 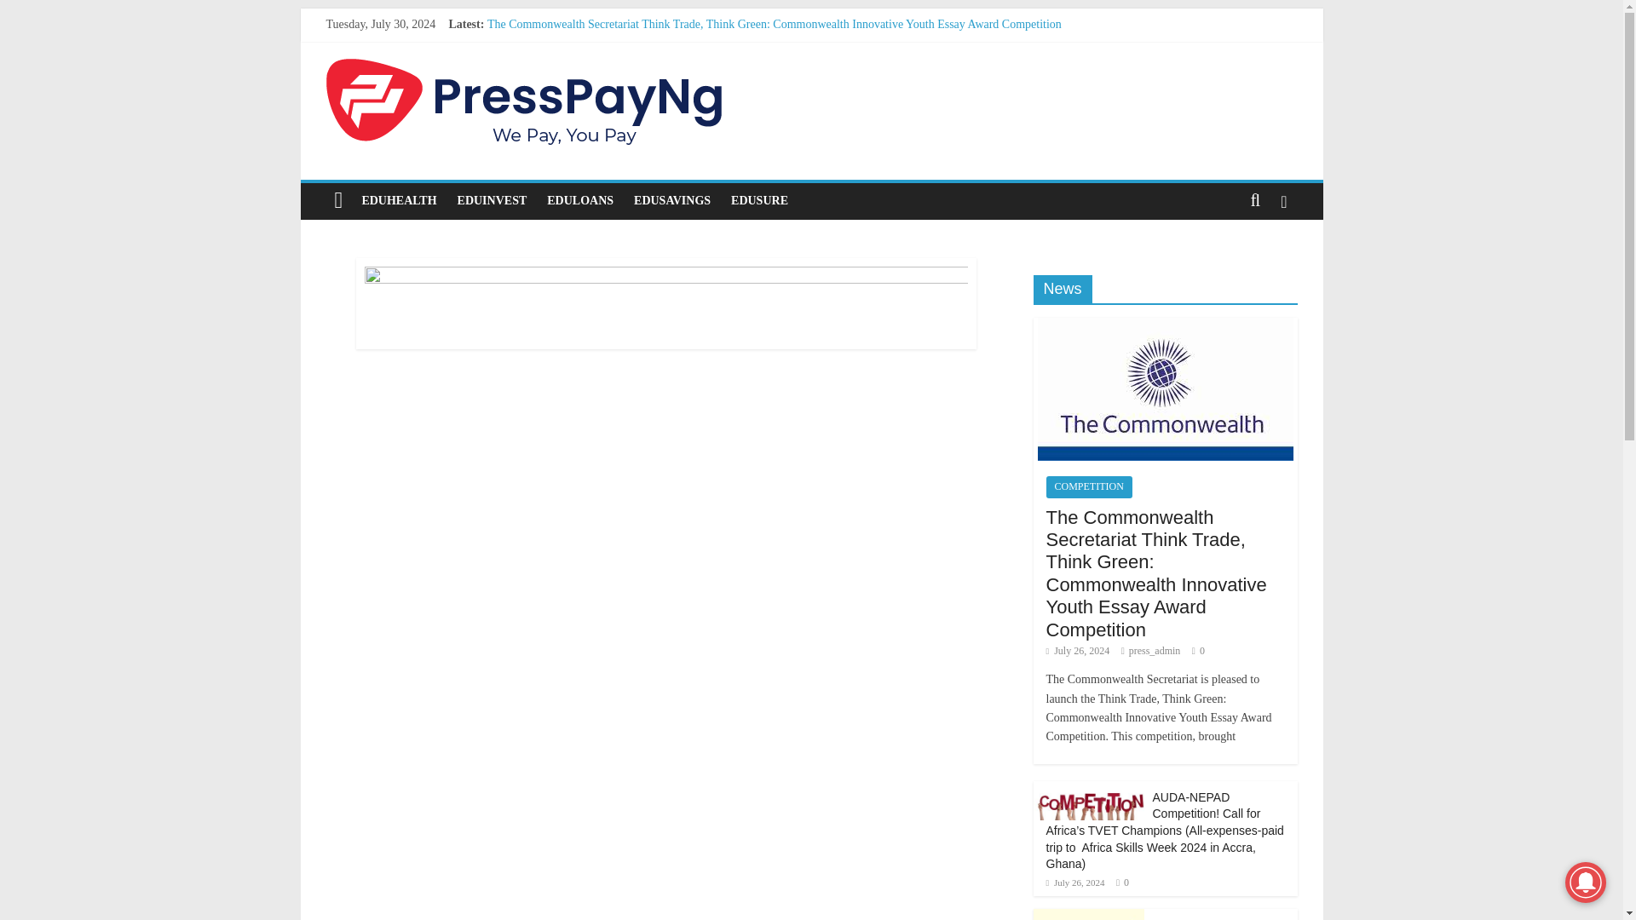 I want to click on 4:06 pm, so click(x=1075, y=883).